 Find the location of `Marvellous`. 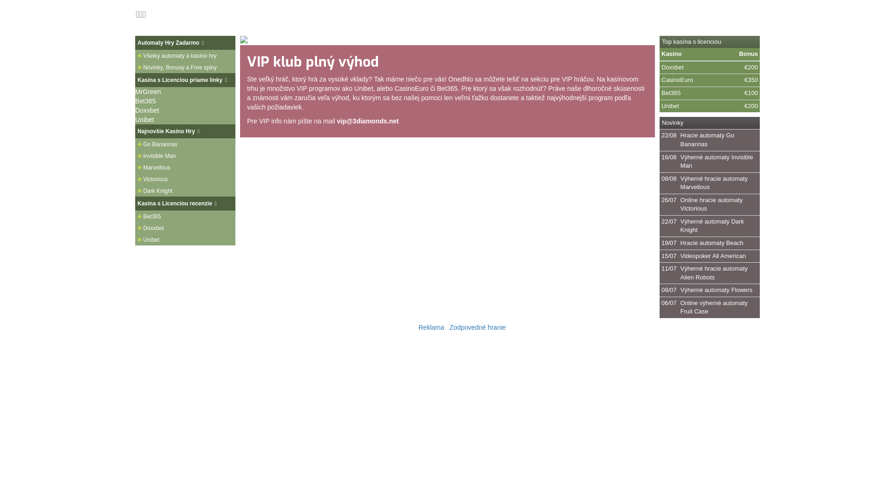

Marvellous is located at coordinates (185, 168).